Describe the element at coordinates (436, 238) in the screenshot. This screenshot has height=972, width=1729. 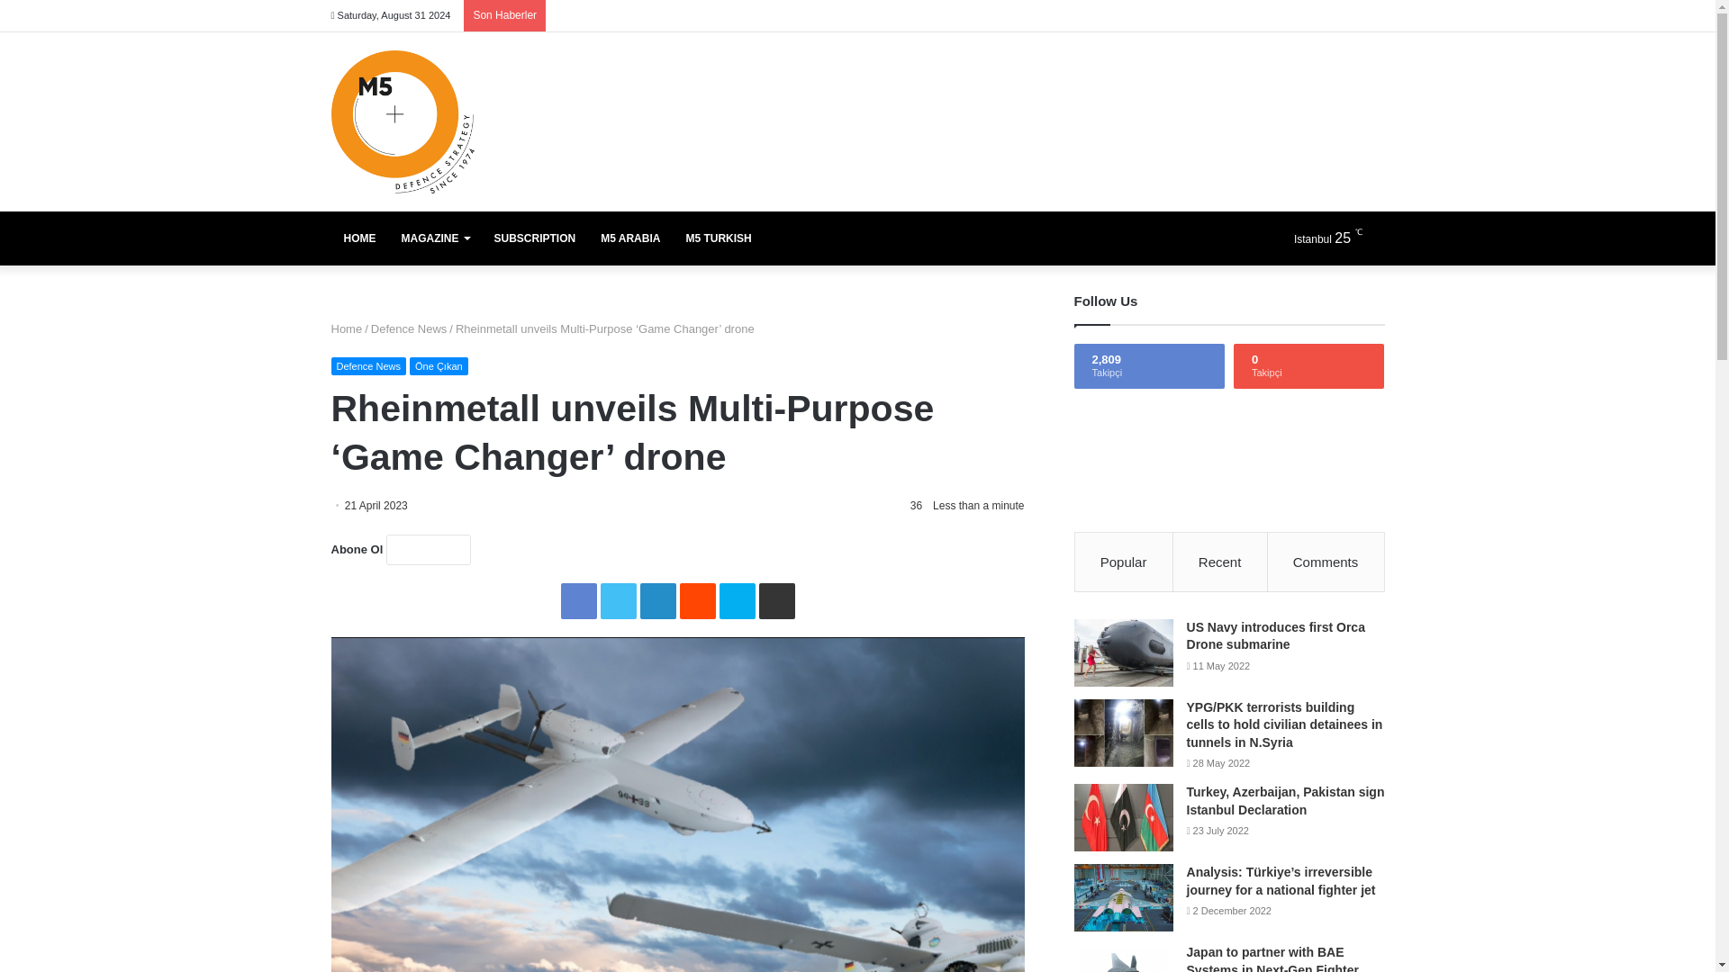
I see `MAGAZINE` at that location.